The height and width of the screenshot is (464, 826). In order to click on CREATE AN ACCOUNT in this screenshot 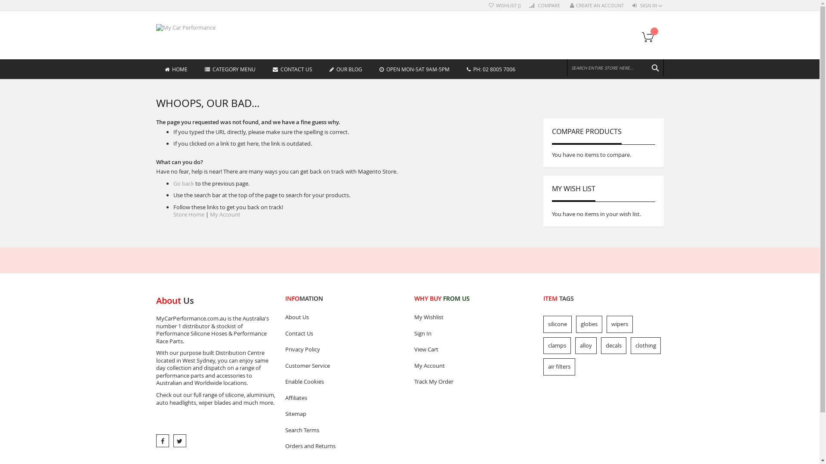, I will do `click(596, 6)`.